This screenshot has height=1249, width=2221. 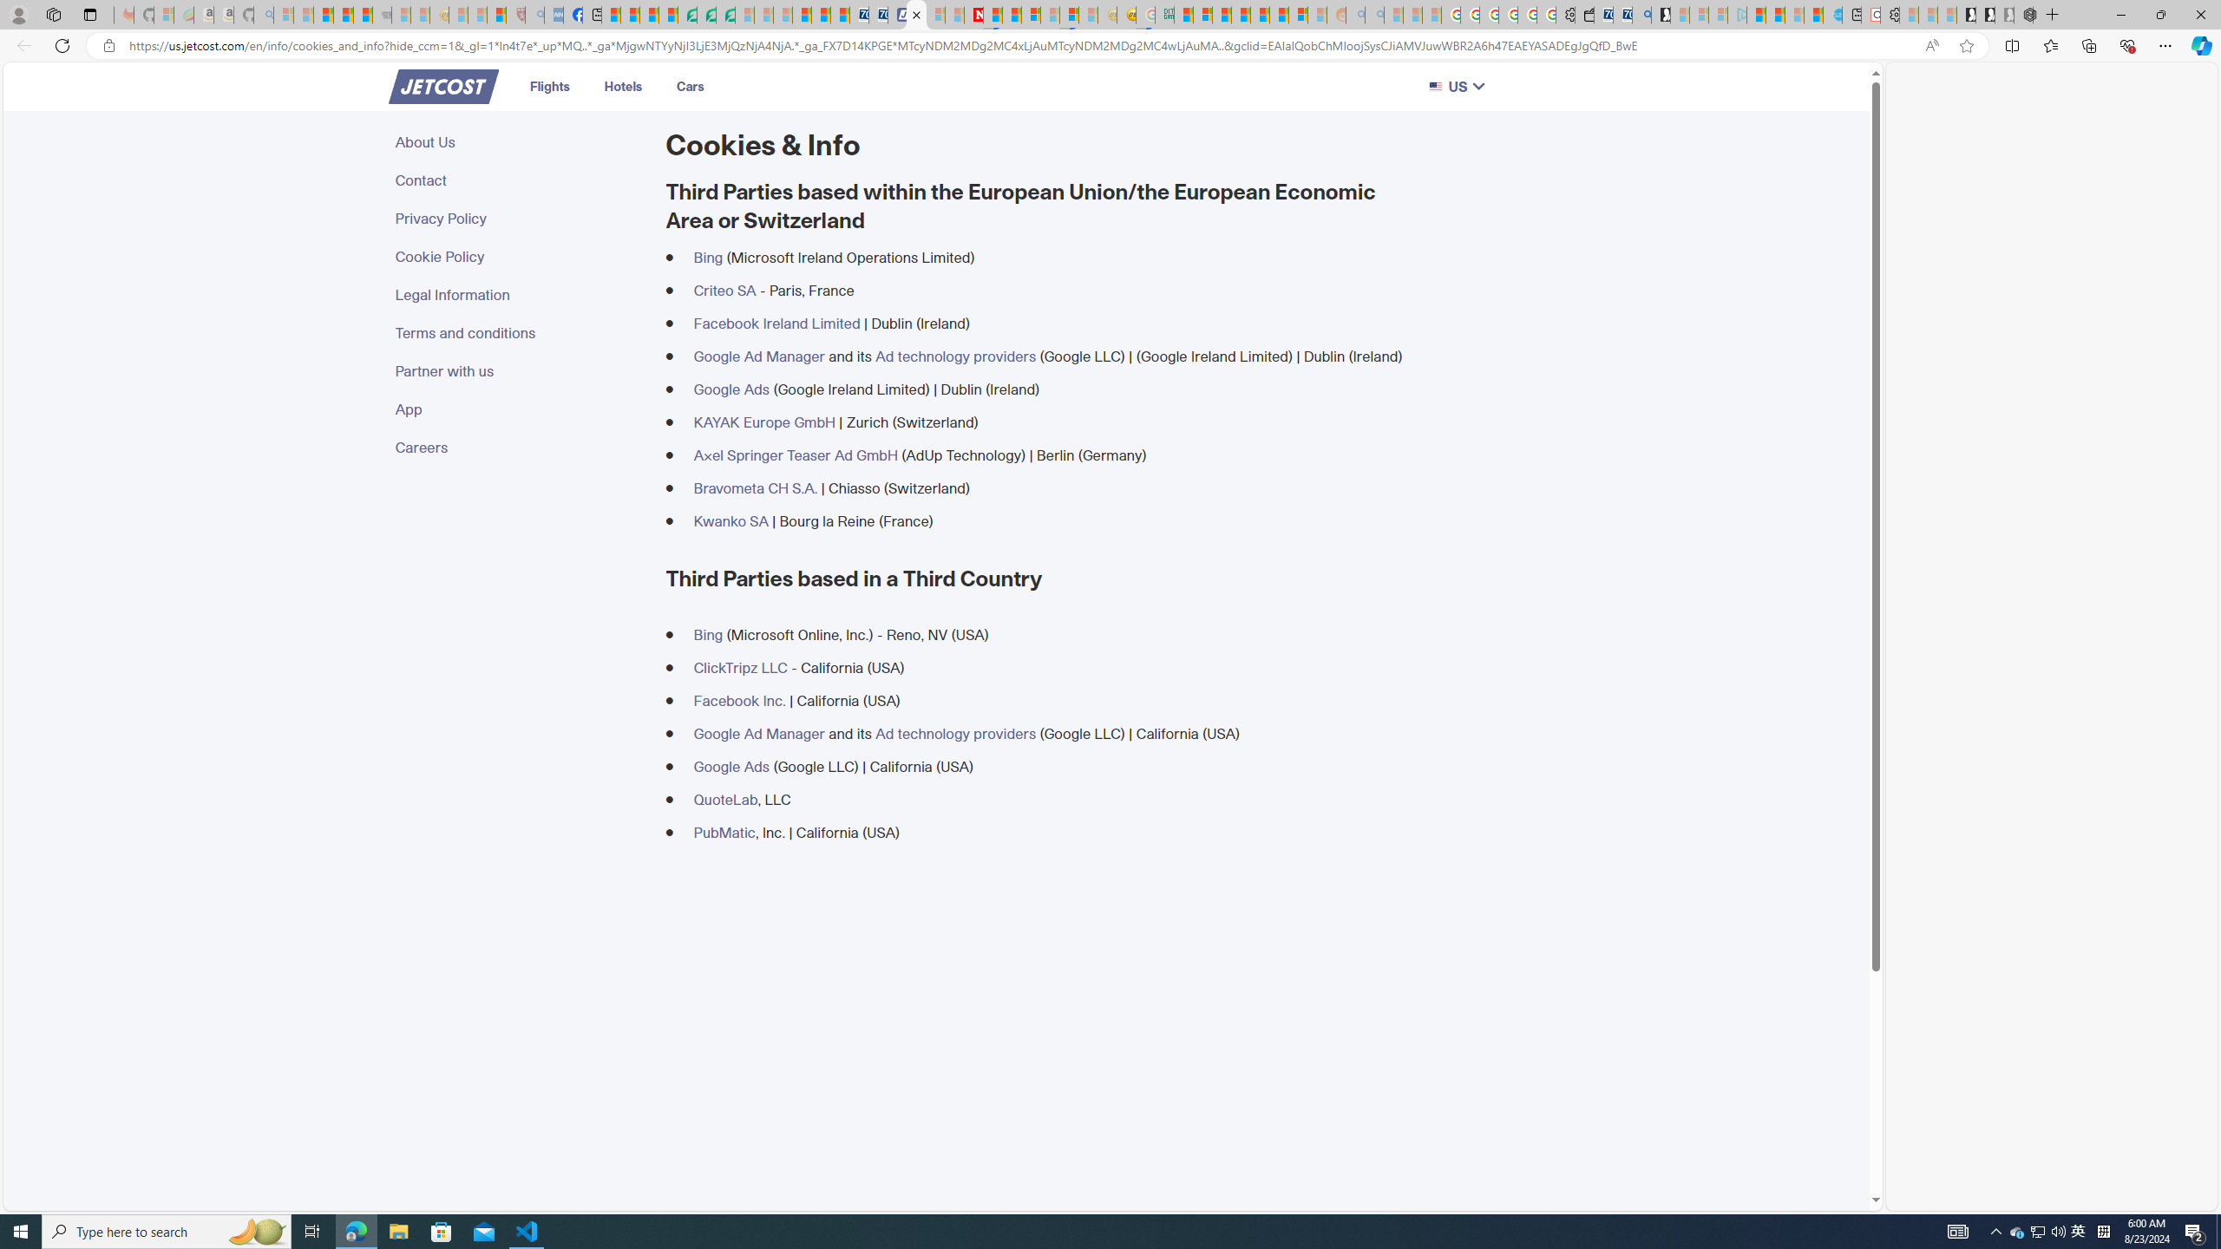 I want to click on Google Ad Manager, so click(x=758, y=734).